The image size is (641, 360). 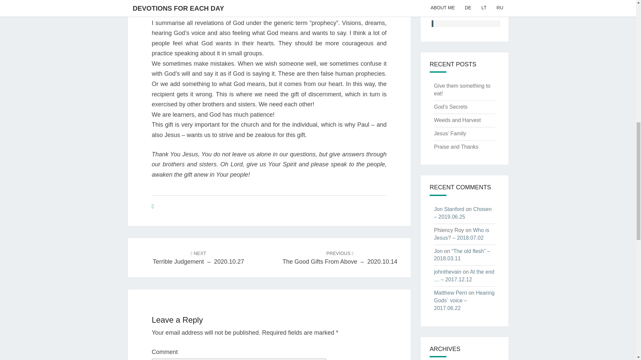 What do you see at coordinates (450, 293) in the screenshot?
I see `Matthew Perri` at bounding box center [450, 293].